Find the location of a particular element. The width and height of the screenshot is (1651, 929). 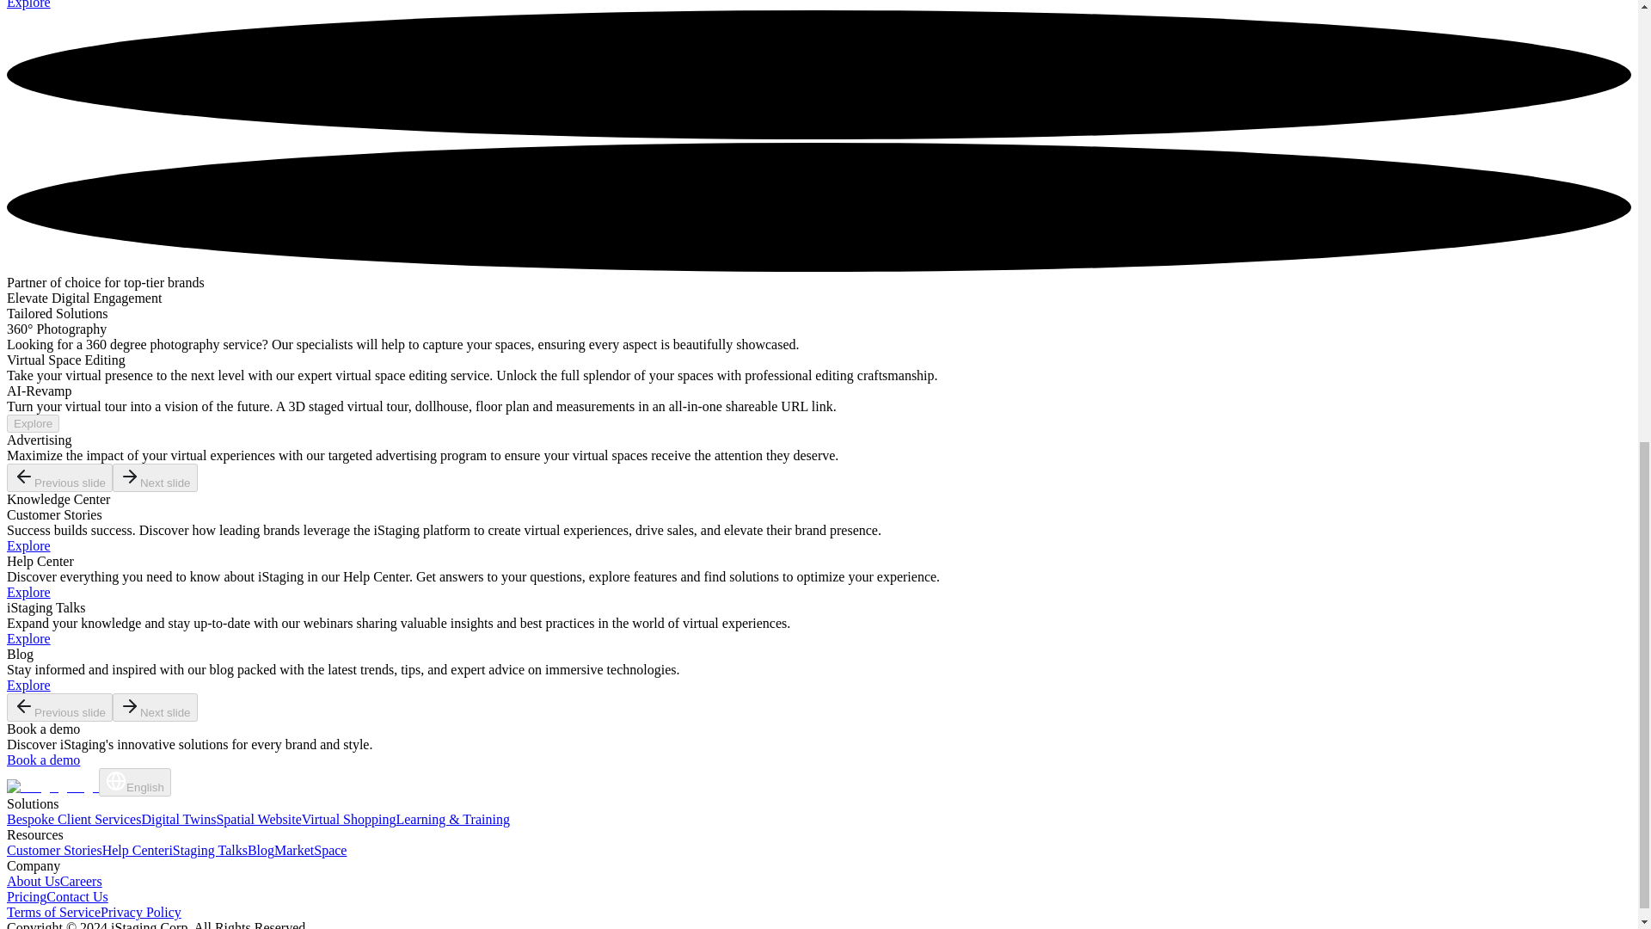

Previous slide is located at coordinates (58, 477).